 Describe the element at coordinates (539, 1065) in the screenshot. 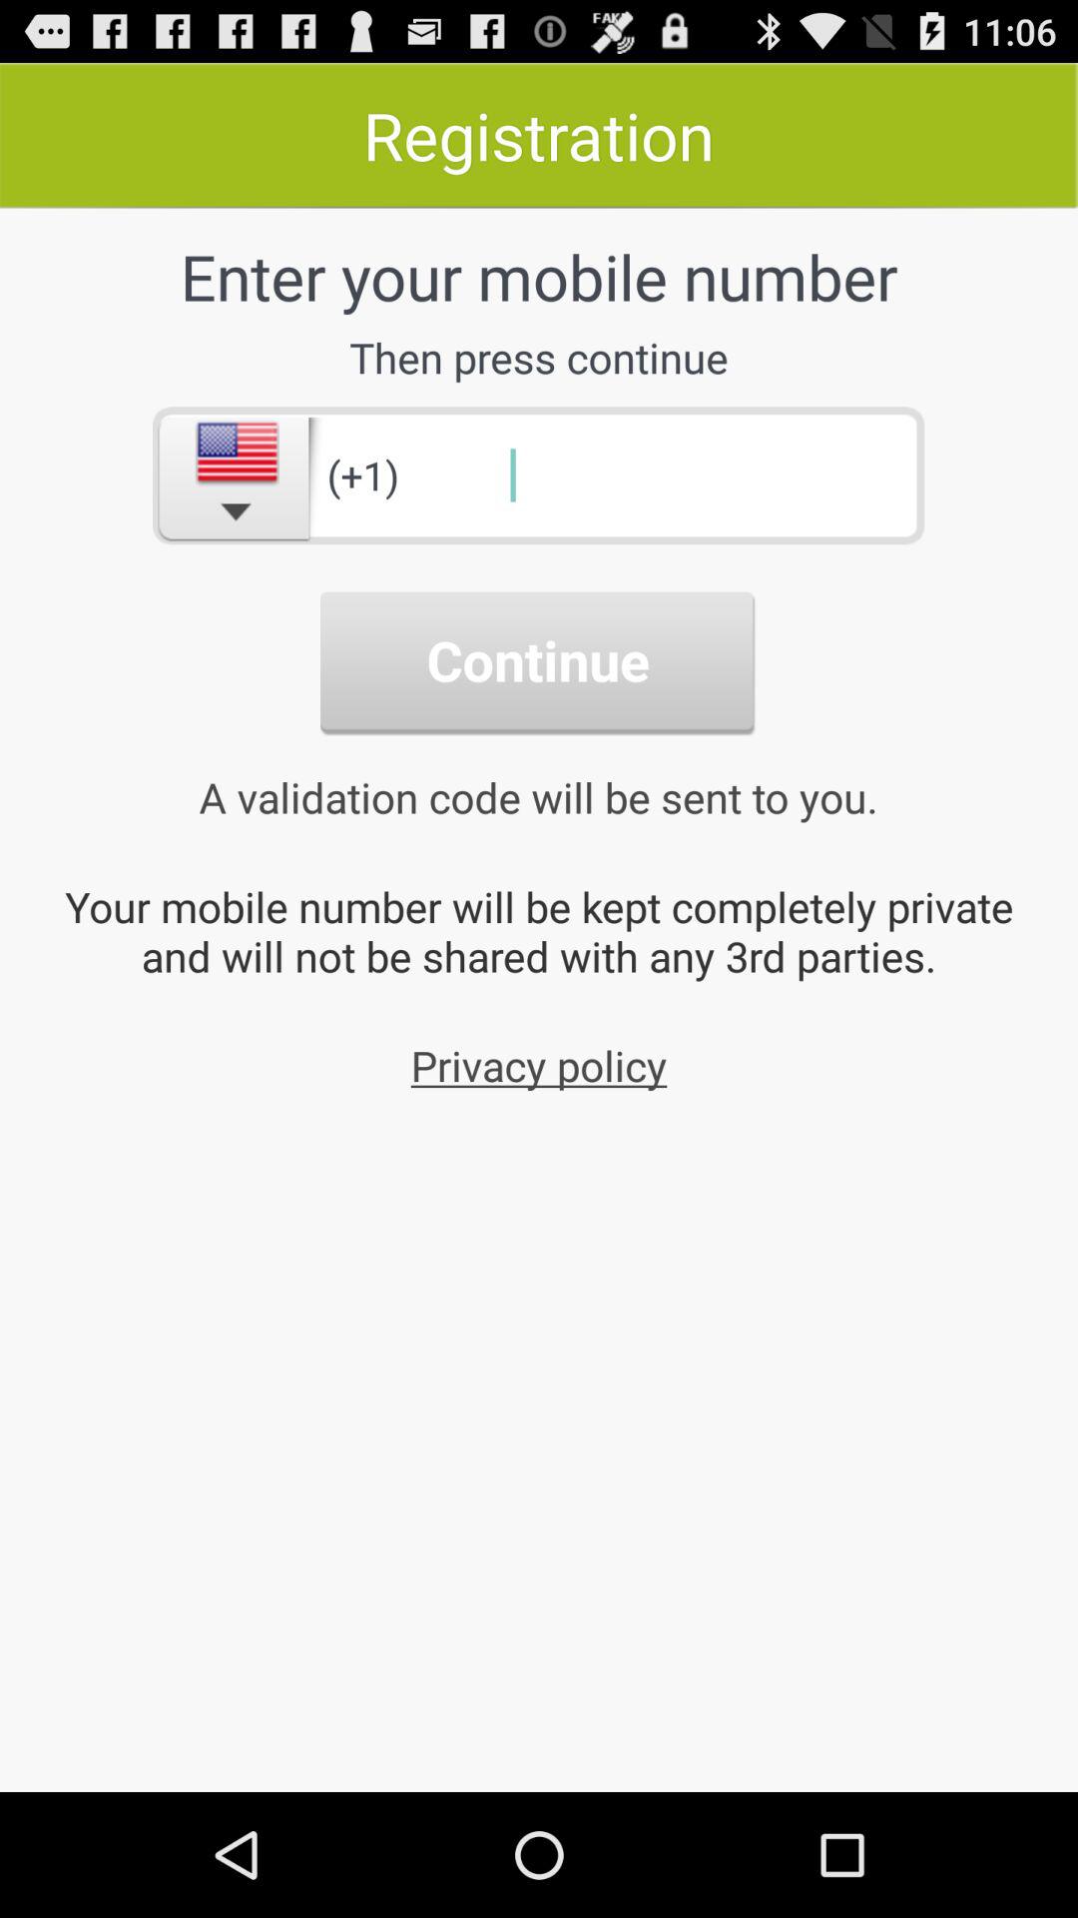

I see `flip until privacy policy item` at that location.